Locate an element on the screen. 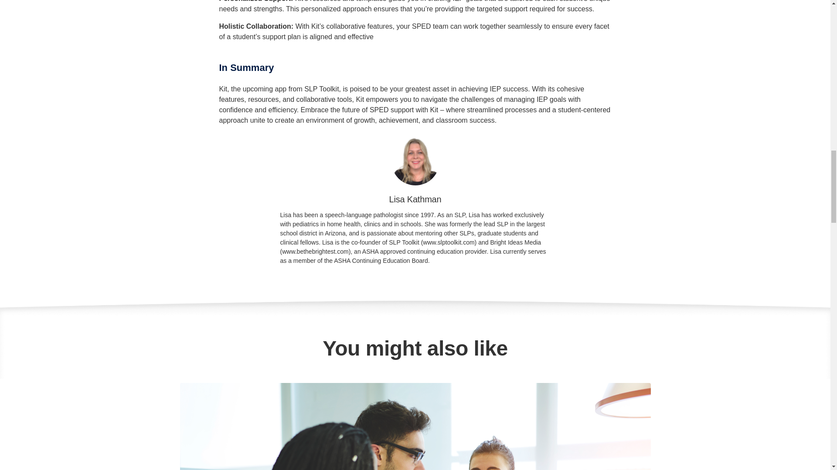 The image size is (837, 470). Lisa-Kathman is located at coordinates (415, 161).